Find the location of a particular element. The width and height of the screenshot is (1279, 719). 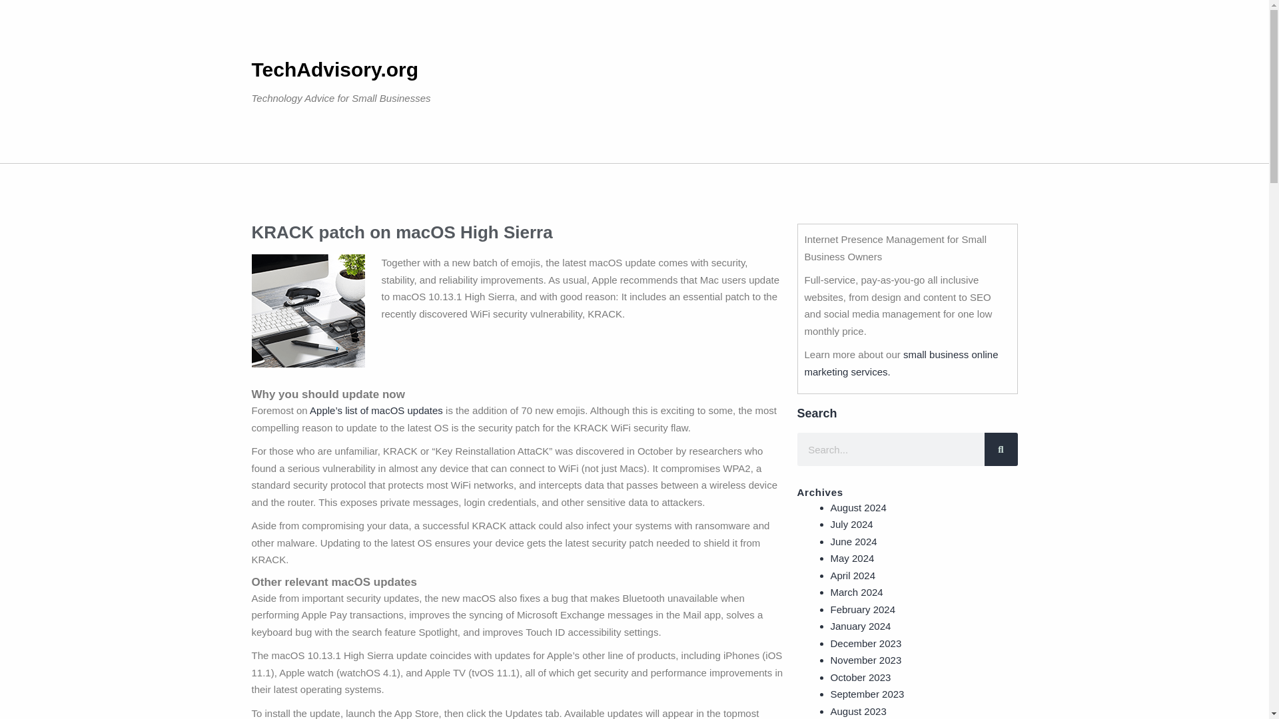

TechAdvisory.org is located at coordinates (336, 69).